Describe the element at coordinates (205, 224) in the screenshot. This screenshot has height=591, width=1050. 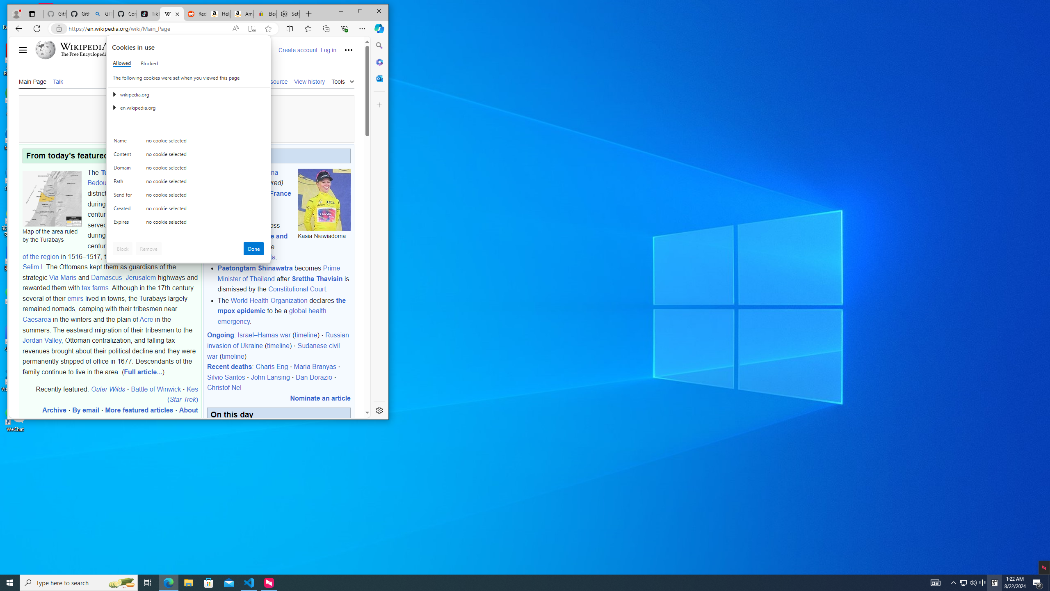
I see `User Promoted Notification Area` at that location.